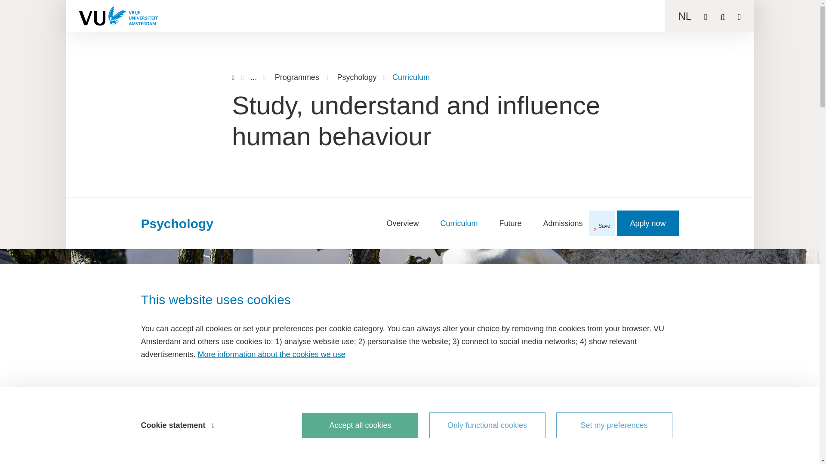 The width and height of the screenshot is (826, 464). What do you see at coordinates (177, 425) in the screenshot?
I see `Cookie statement` at bounding box center [177, 425].